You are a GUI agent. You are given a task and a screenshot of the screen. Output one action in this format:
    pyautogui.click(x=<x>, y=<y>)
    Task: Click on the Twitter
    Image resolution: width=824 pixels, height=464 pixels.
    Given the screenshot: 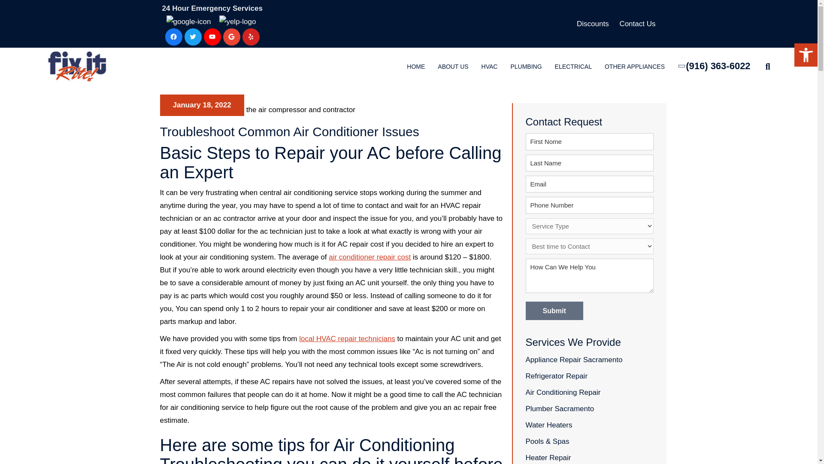 What is the action you would take?
    pyautogui.click(x=193, y=37)
    